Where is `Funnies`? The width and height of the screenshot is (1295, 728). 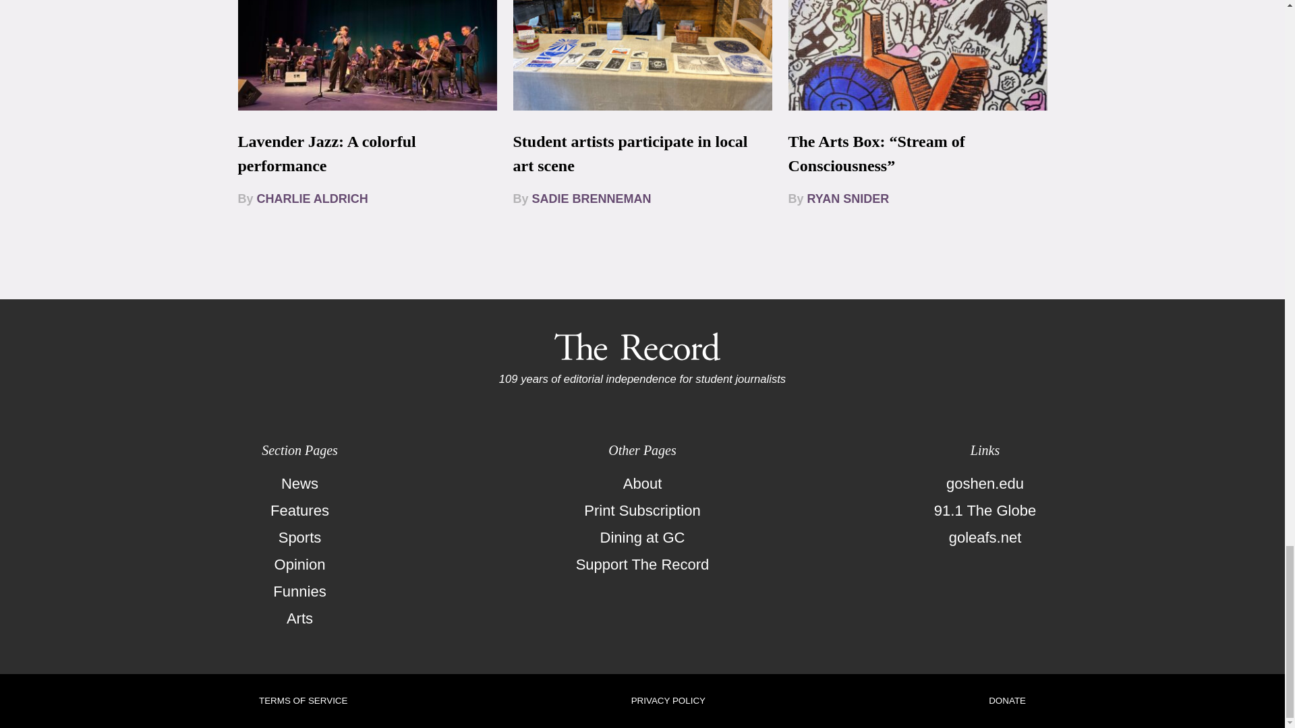 Funnies is located at coordinates (299, 591).